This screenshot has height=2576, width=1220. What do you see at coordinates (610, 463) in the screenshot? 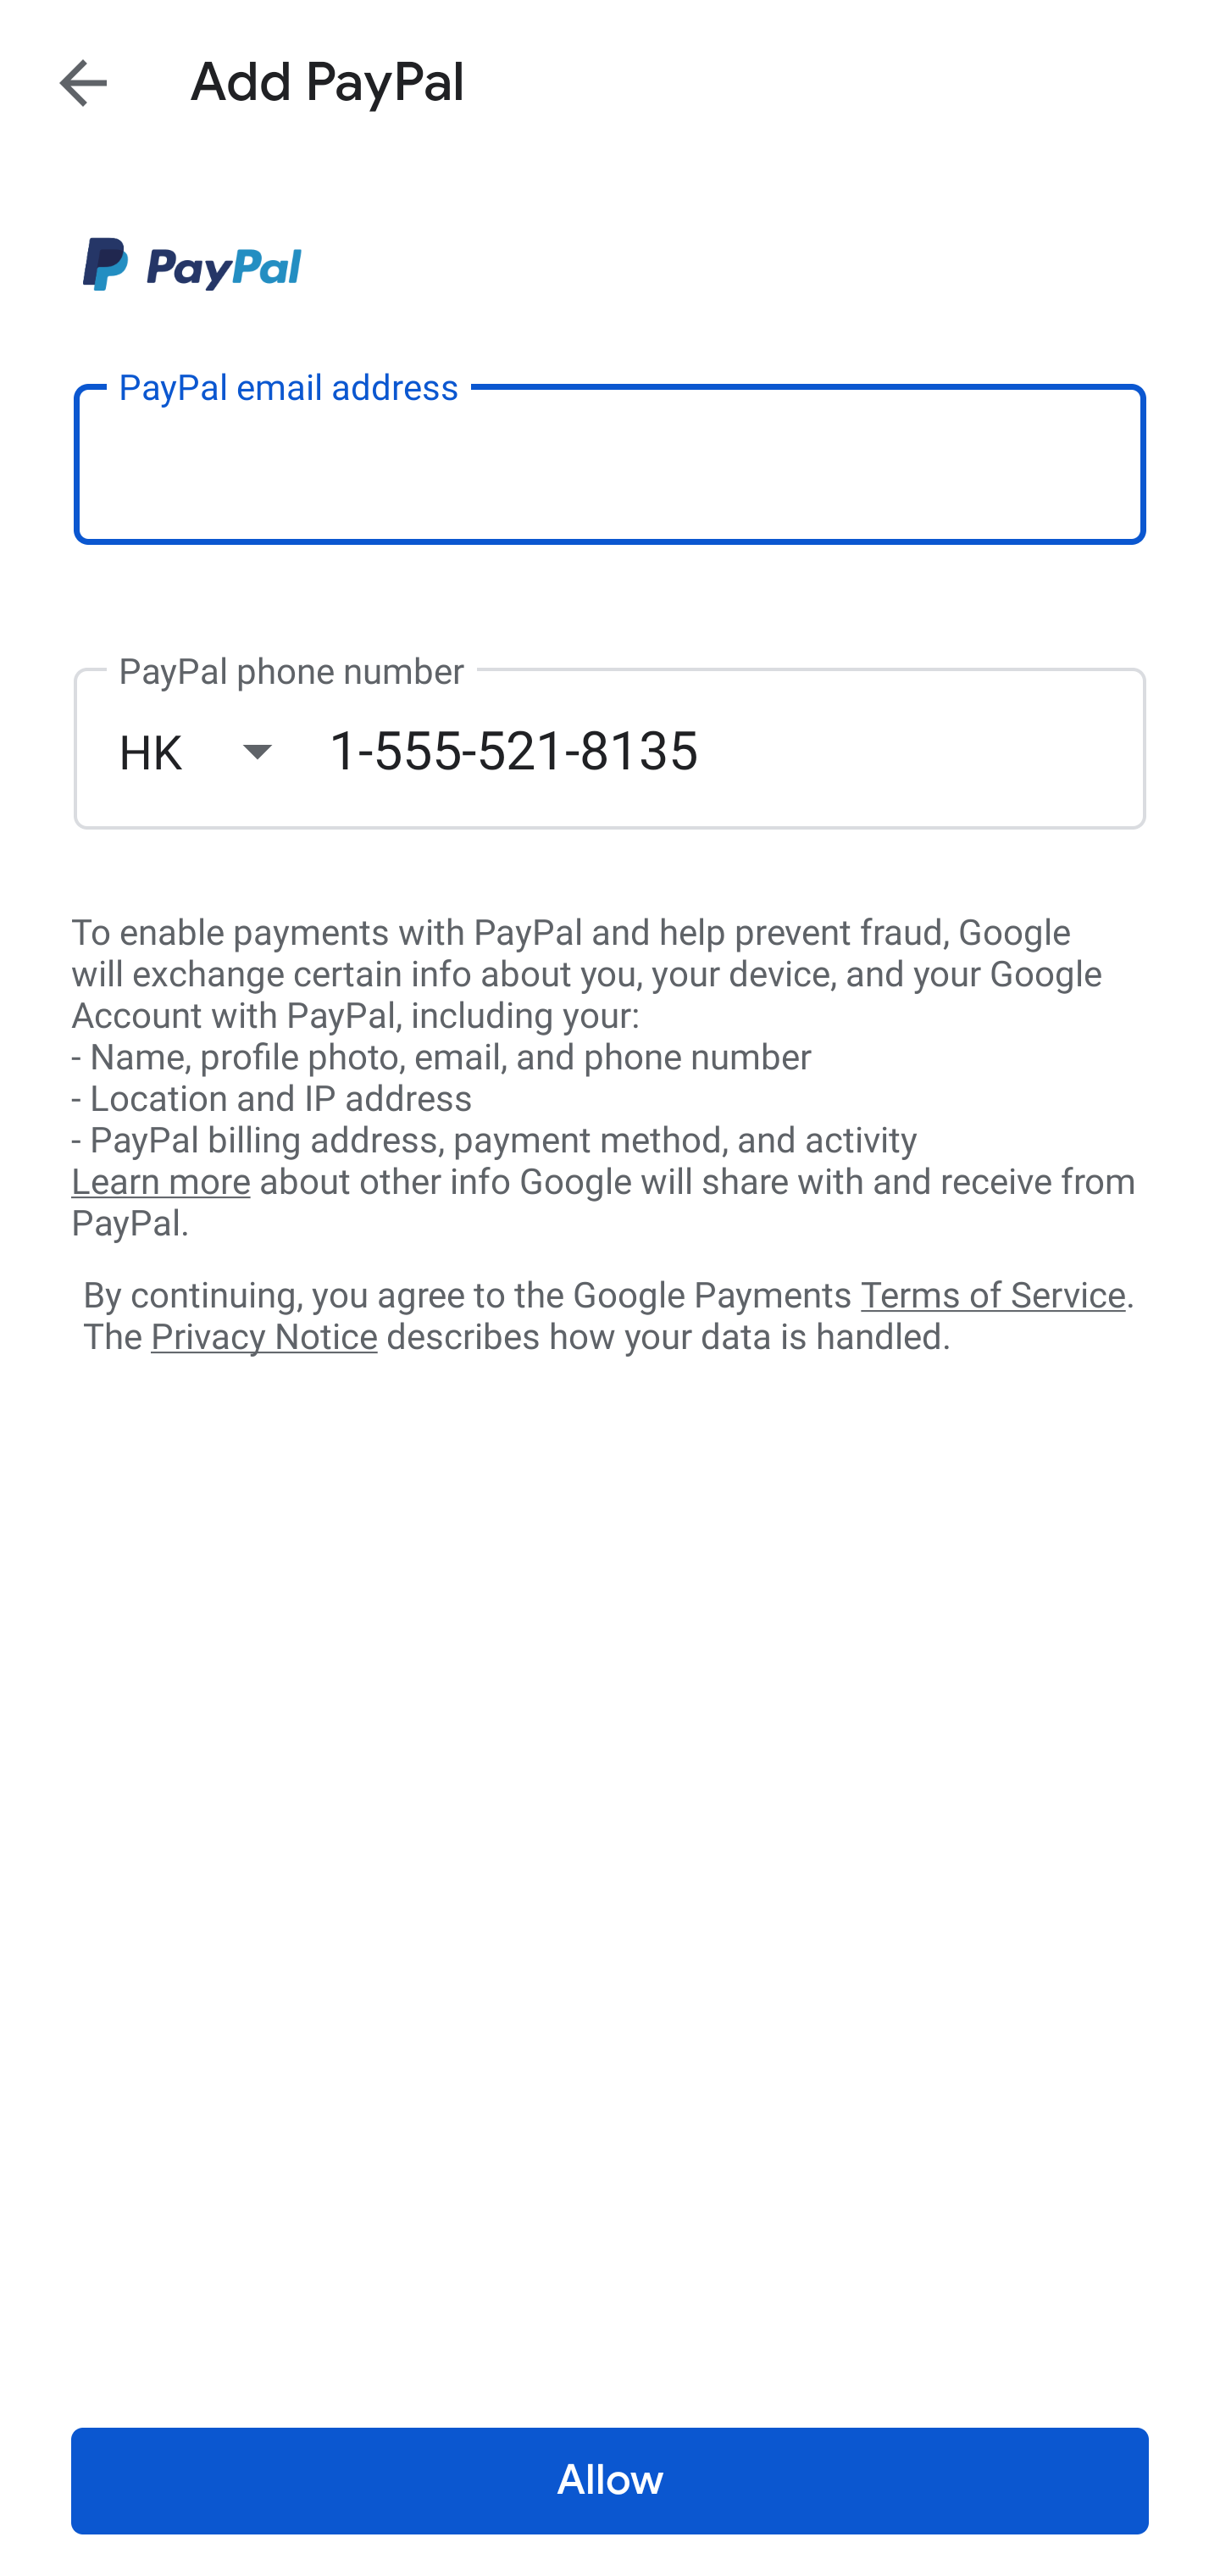
I see `PayPal email address` at bounding box center [610, 463].